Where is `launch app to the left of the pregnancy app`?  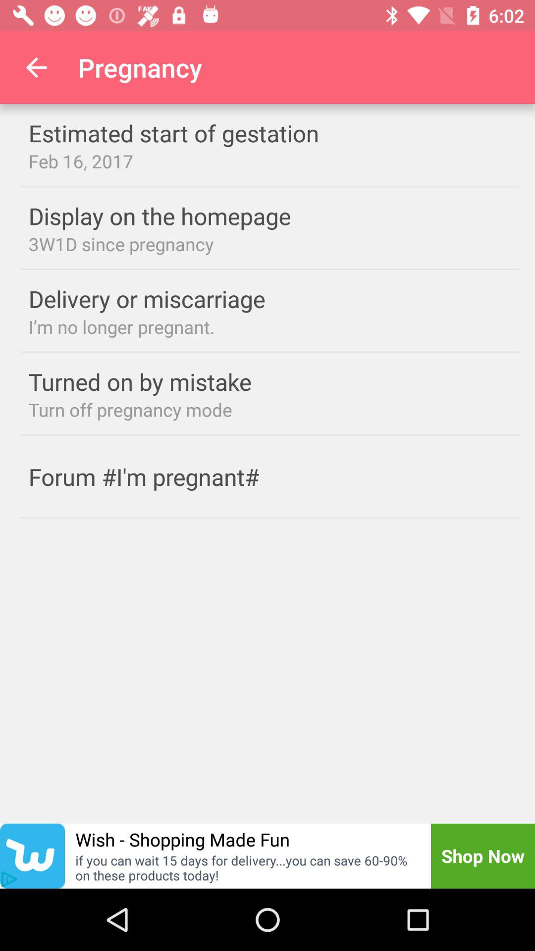
launch app to the left of the pregnancy app is located at coordinates (36, 67).